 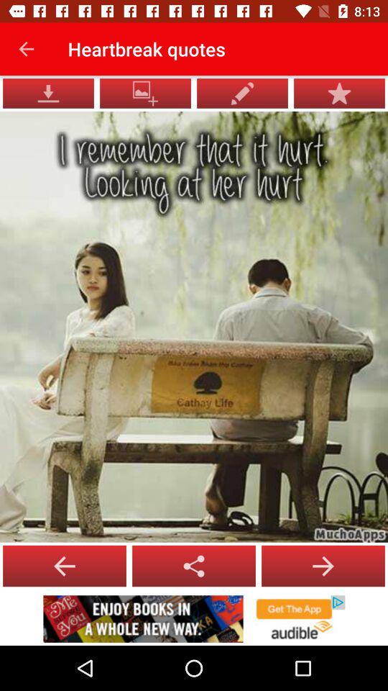 What do you see at coordinates (194, 619) in the screenshot?
I see `advertisement` at bounding box center [194, 619].